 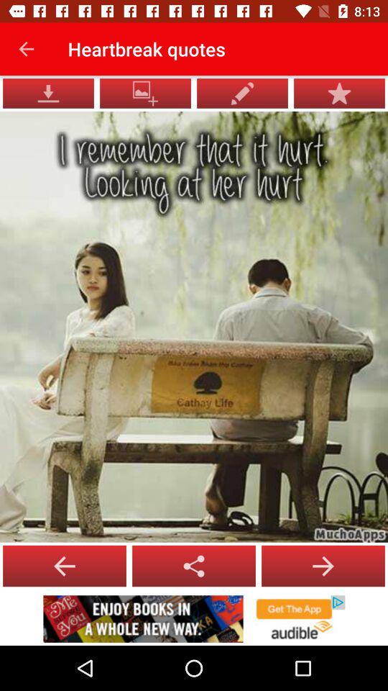 What do you see at coordinates (194, 619) in the screenshot?
I see `advertisement` at bounding box center [194, 619].